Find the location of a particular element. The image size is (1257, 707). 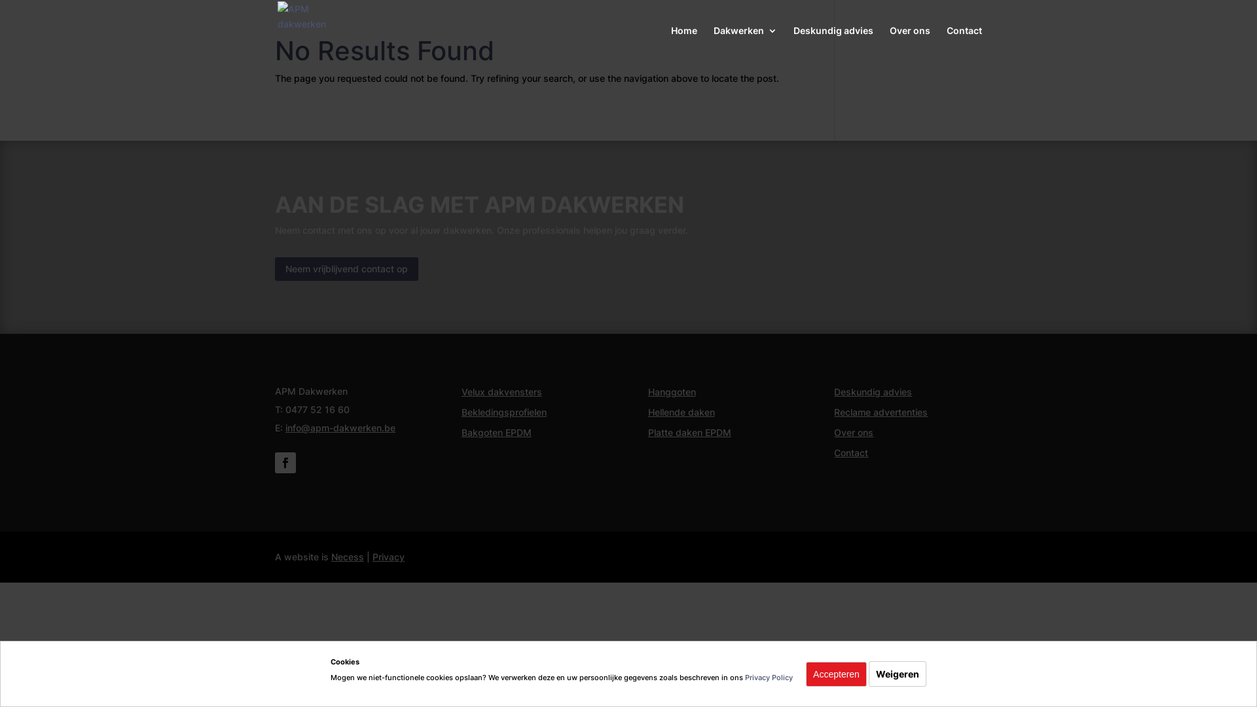

Weigeren is located at coordinates (898, 674).